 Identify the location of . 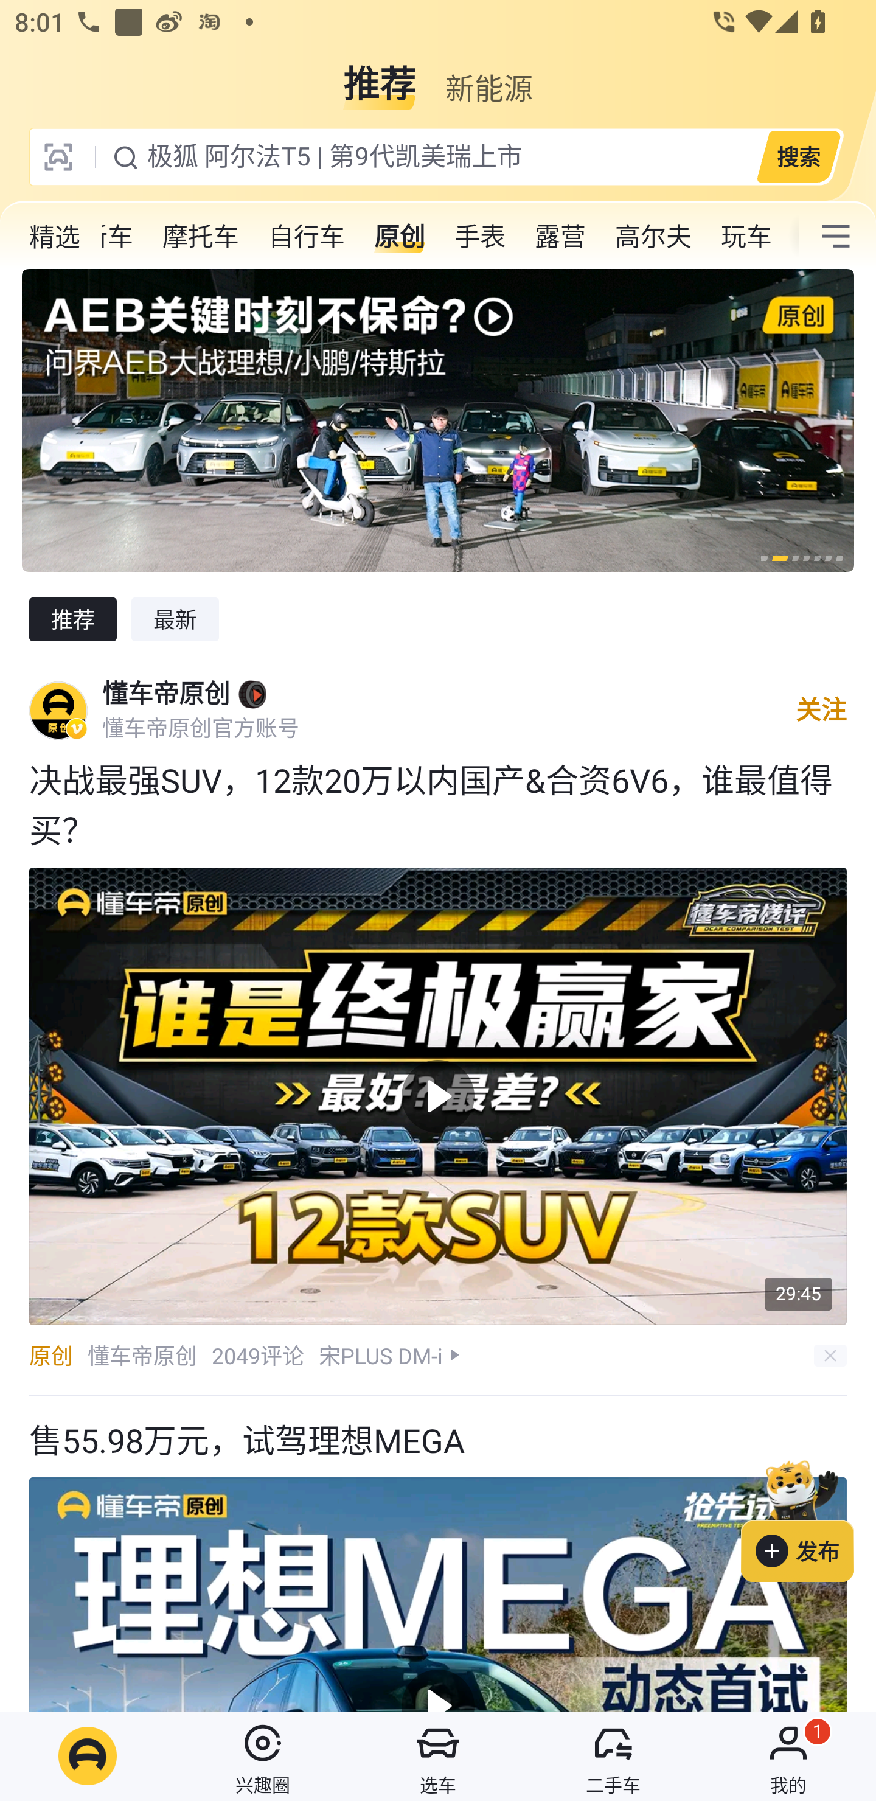
(836, 236).